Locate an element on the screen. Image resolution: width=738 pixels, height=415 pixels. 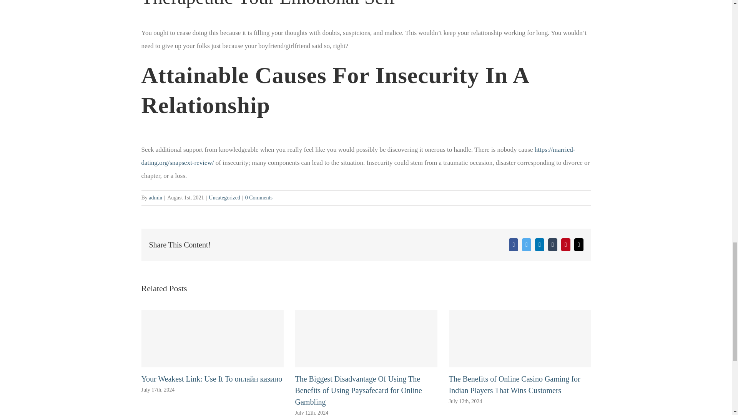
Uncategorized is located at coordinates (224, 198).